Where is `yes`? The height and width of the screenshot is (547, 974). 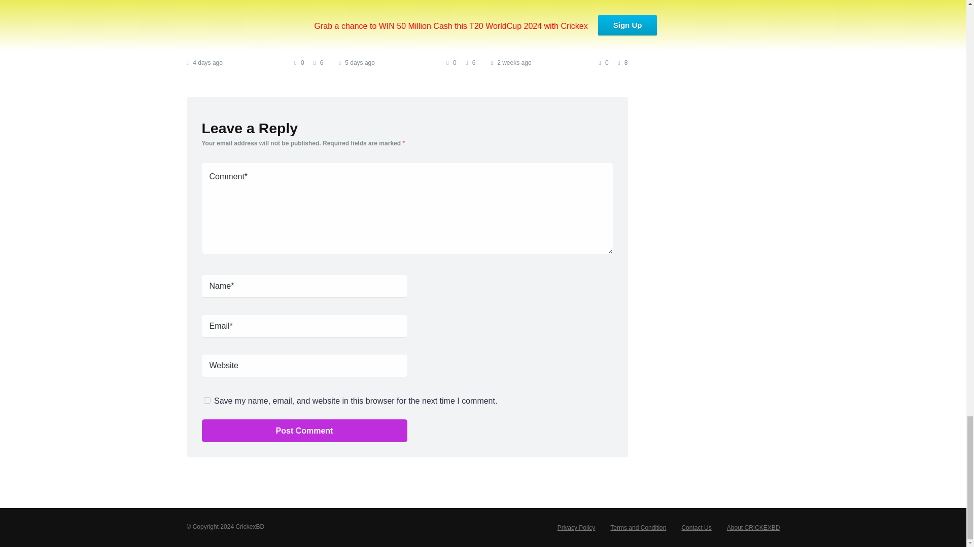 yes is located at coordinates (207, 400).